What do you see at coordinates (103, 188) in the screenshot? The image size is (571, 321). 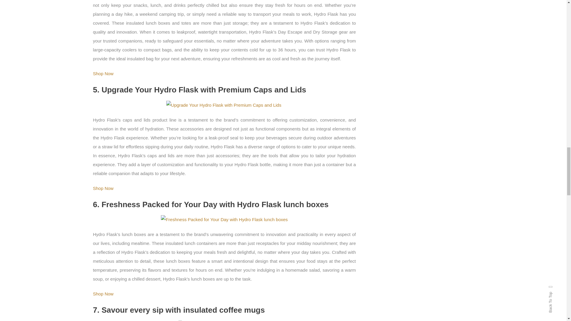 I see `Shop Now` at bounding box center [103, 188].